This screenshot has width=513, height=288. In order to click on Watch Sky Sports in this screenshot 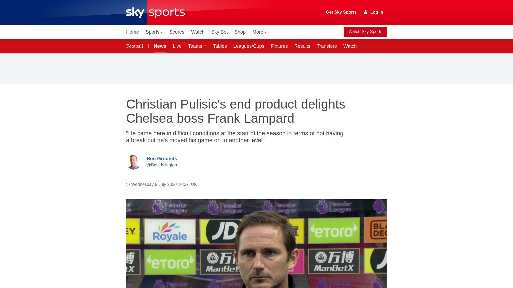, I will do `click(365, 32)`.